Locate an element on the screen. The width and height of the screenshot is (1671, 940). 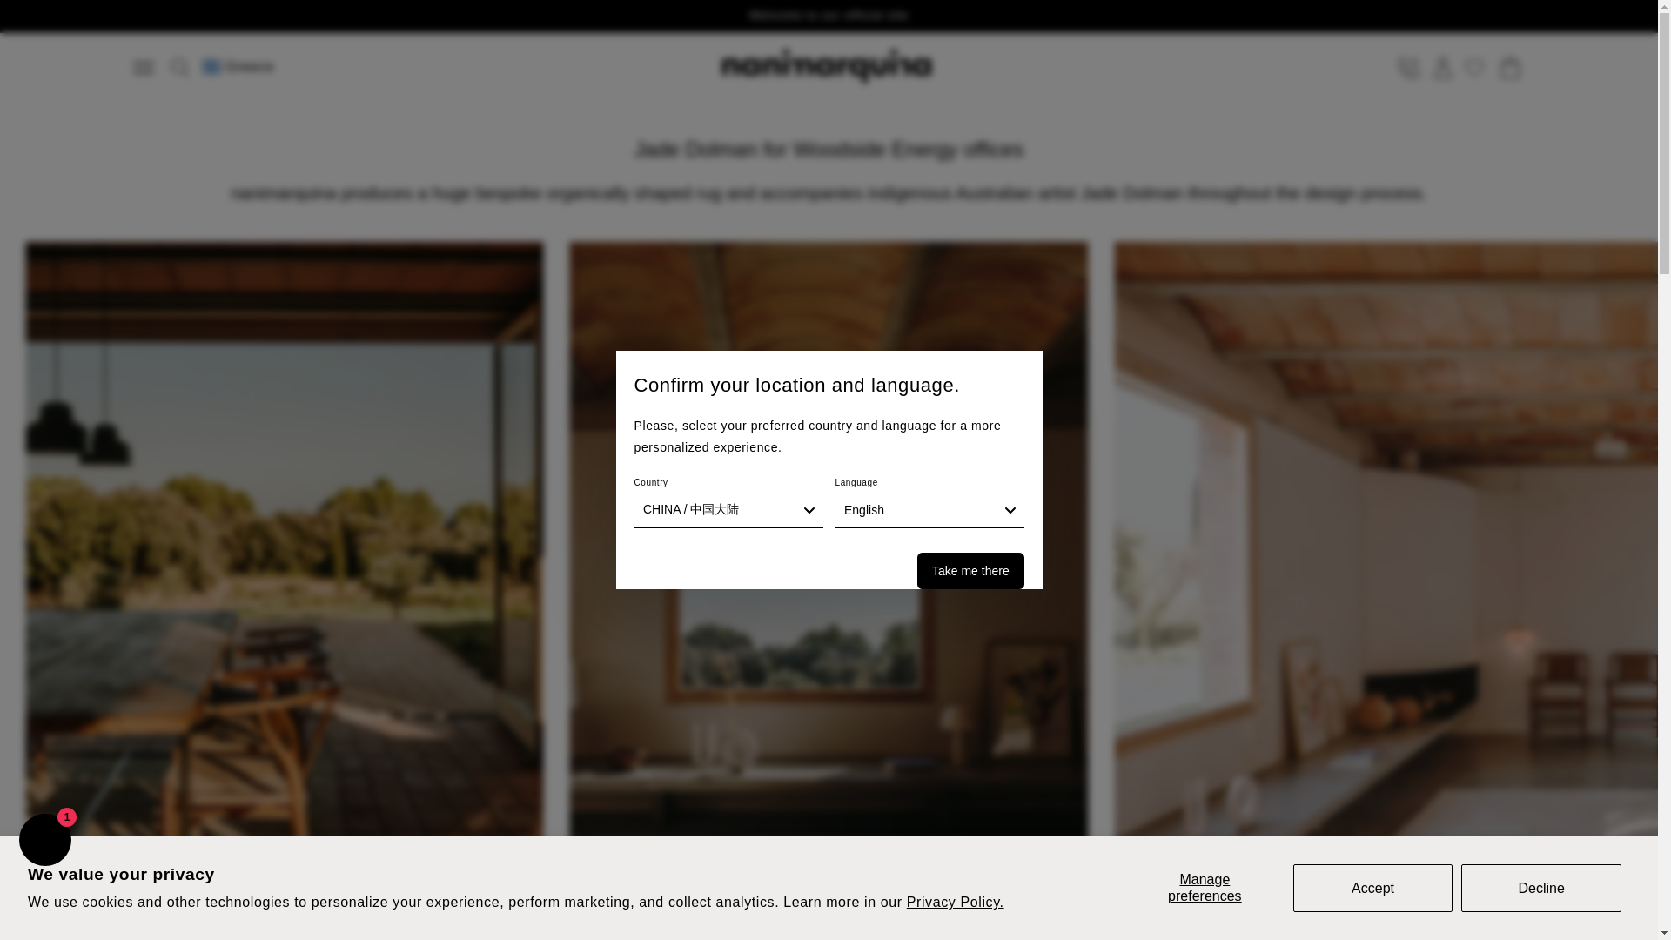
Skip to content is located at coordinates (131, 19).